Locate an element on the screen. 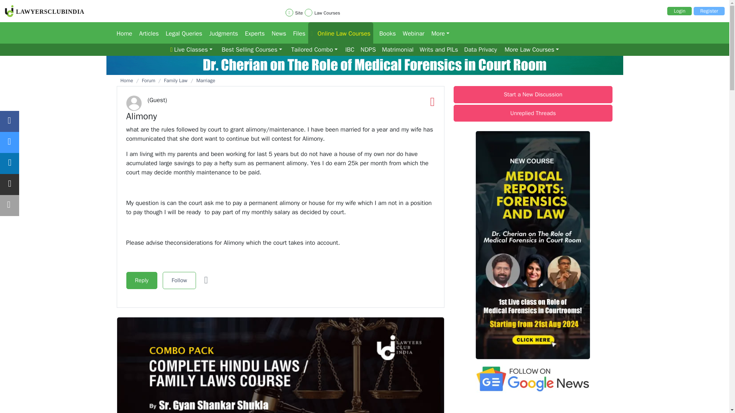 This screenshot has width=735, height=413. Online Law Courses  is located at coordinates (341, 33).